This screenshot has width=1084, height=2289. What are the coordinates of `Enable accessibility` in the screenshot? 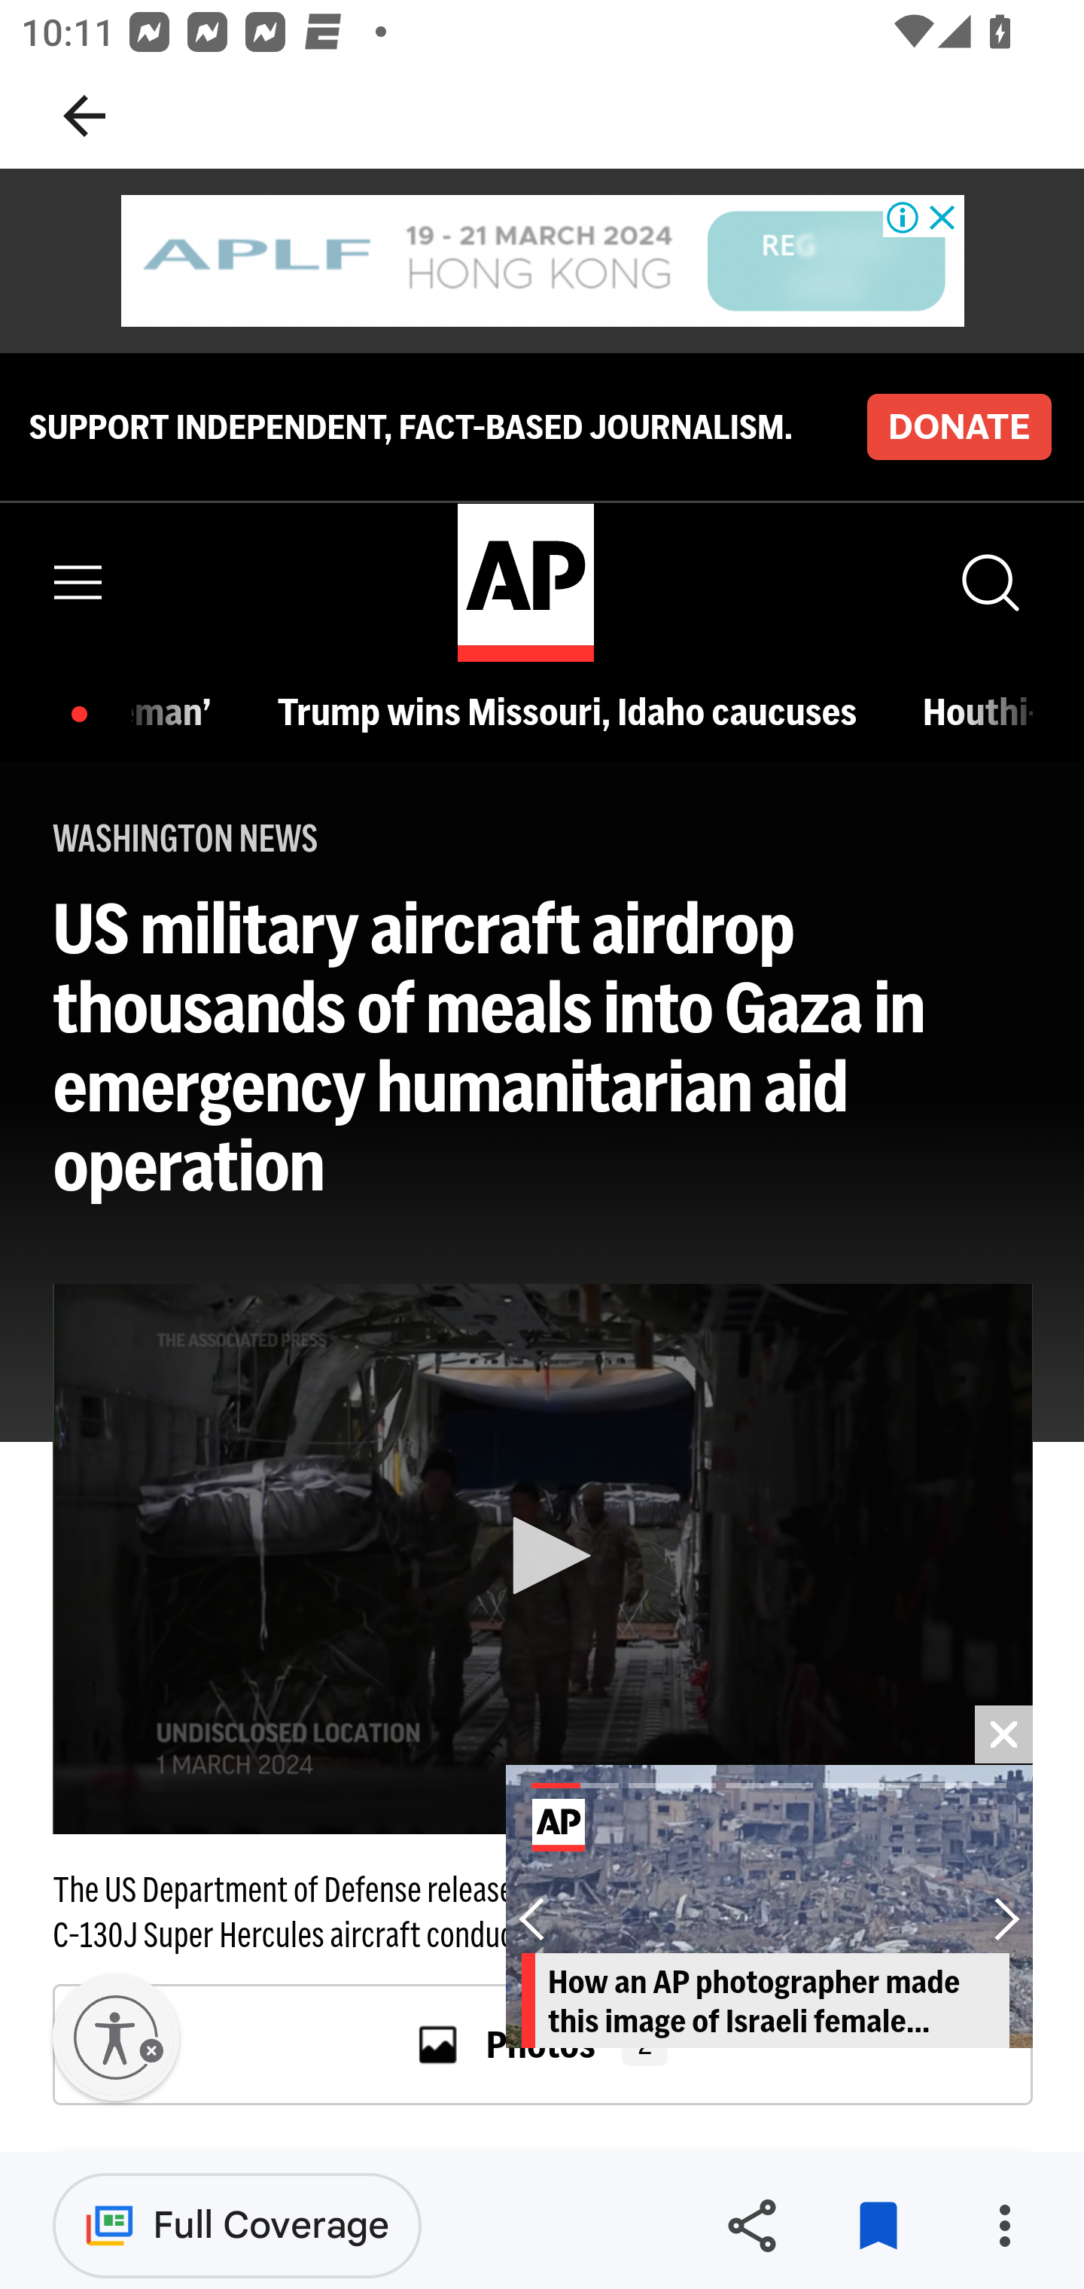 It's located at (116, 2038).